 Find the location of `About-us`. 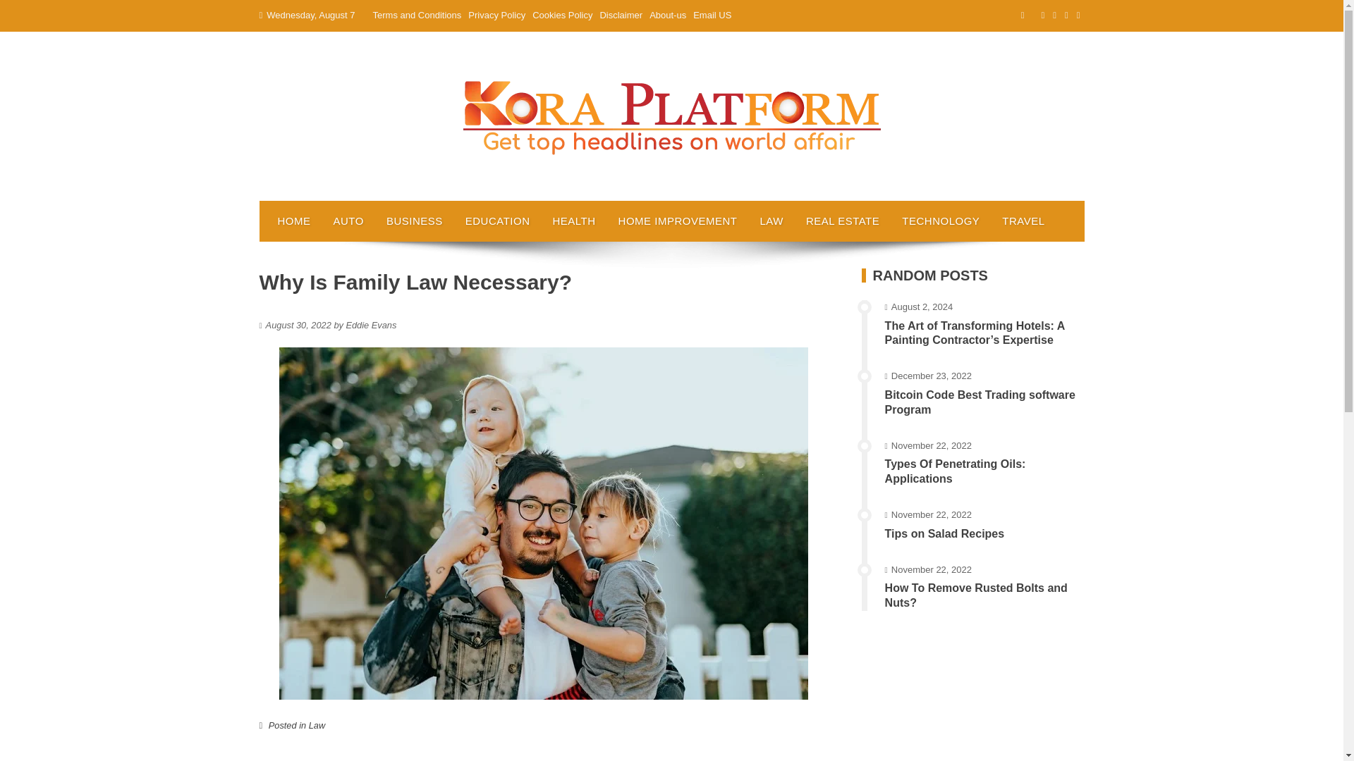

About-us is located at coordinates (668, 16).